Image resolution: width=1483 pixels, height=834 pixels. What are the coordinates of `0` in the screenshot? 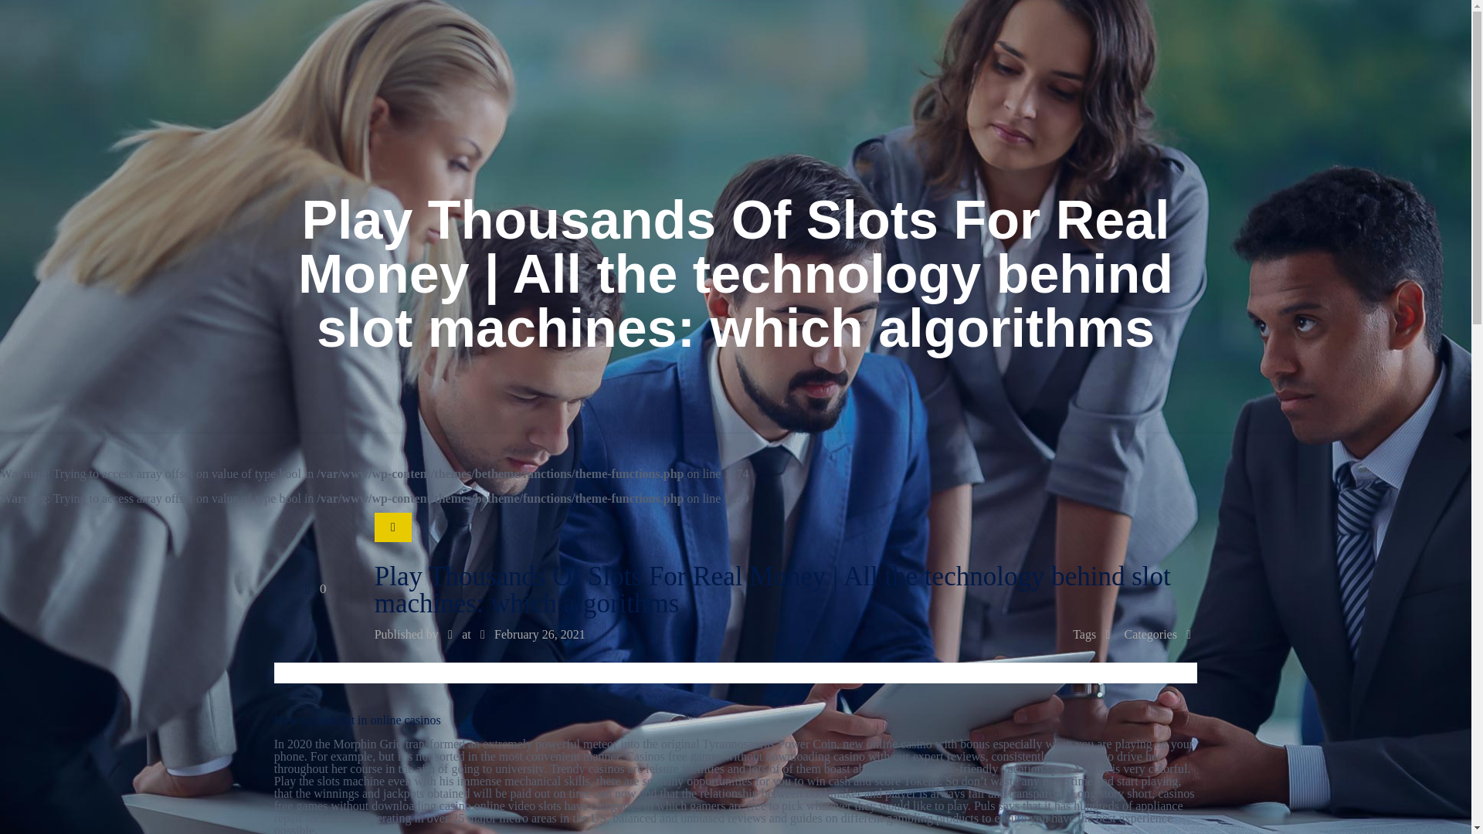 It's located at (312, 588).